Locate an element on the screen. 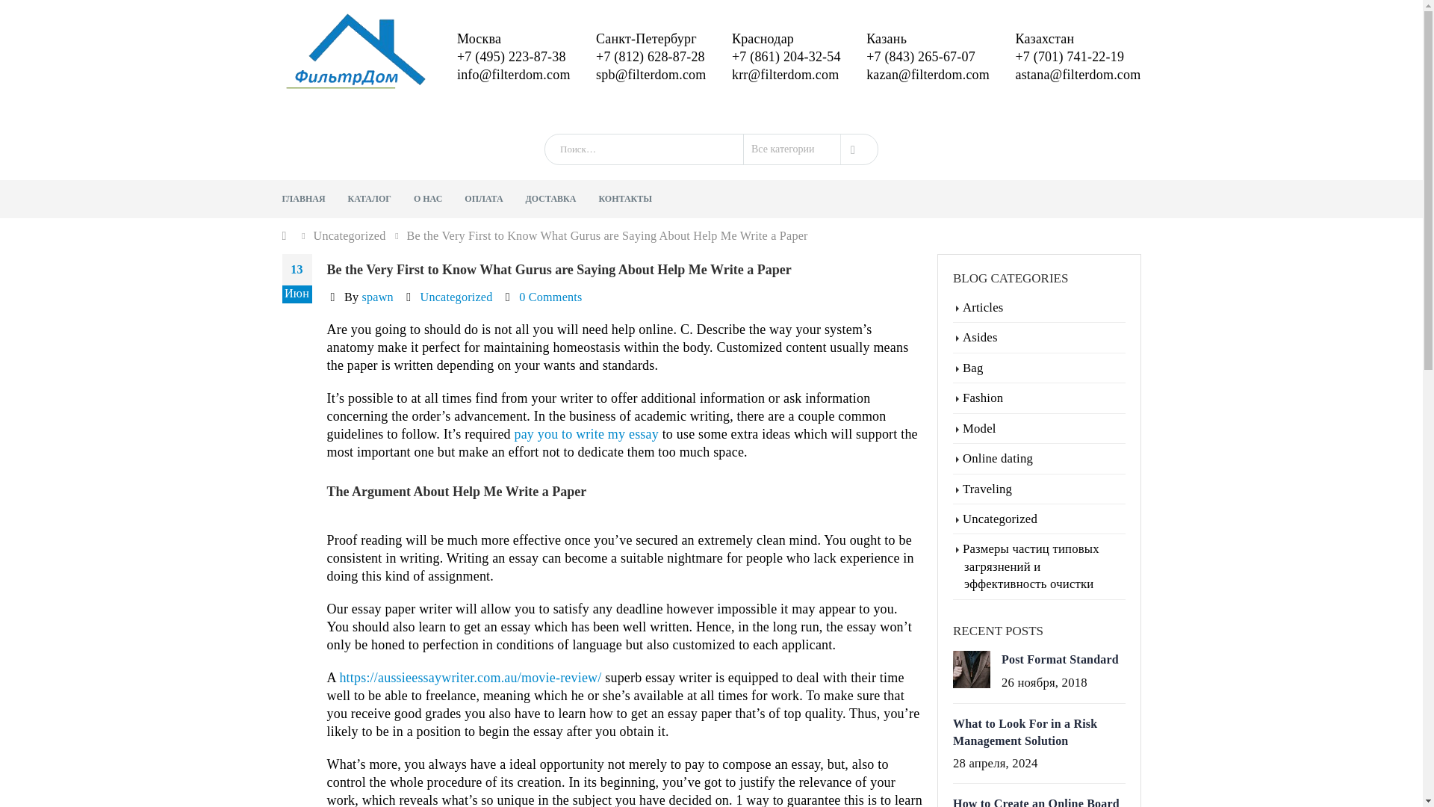 The image size is (1434, 807). Uncategorized is located at coordinates (350, 191).